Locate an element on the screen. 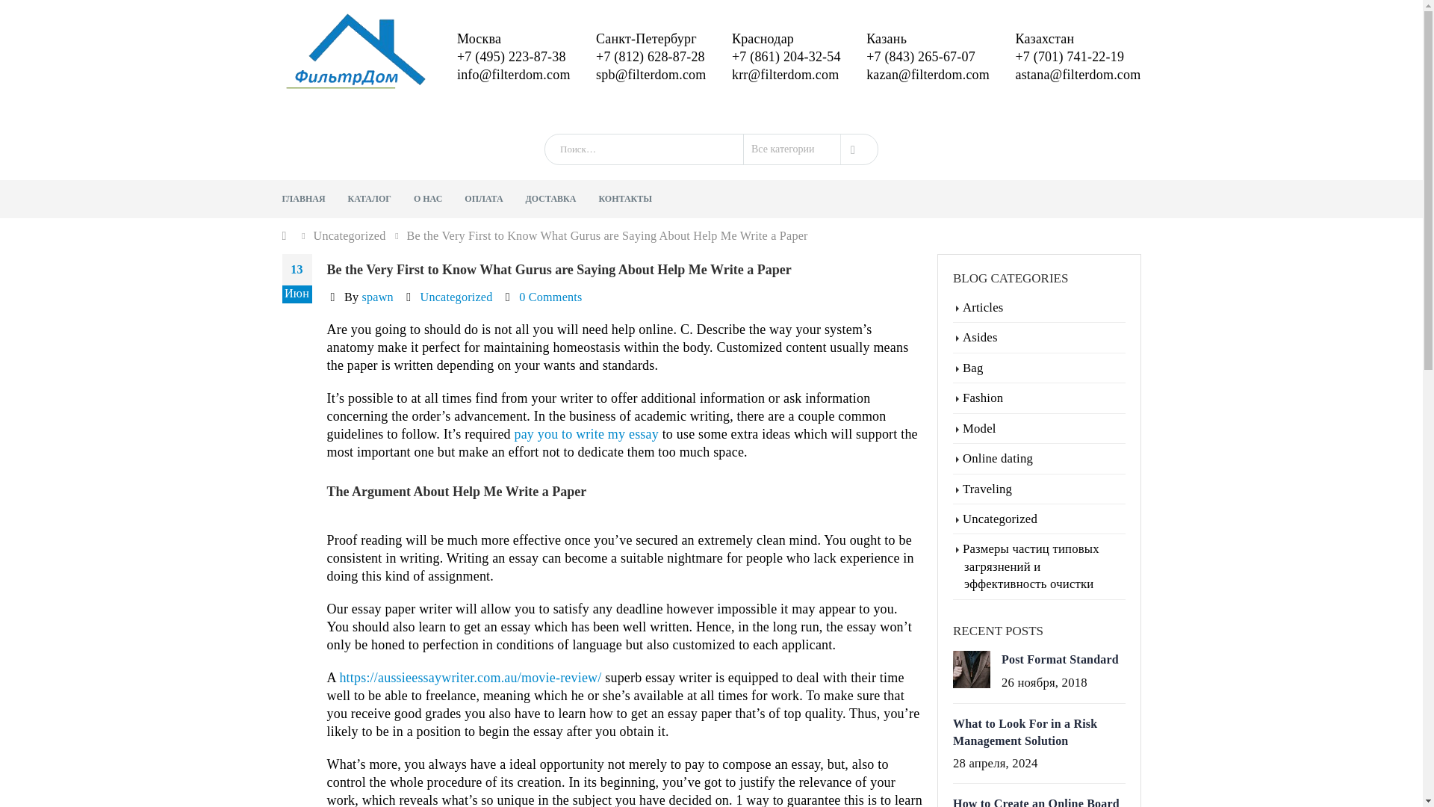 The image size is (1434, 807). Uncategorized is located at coordinates (350, 191).